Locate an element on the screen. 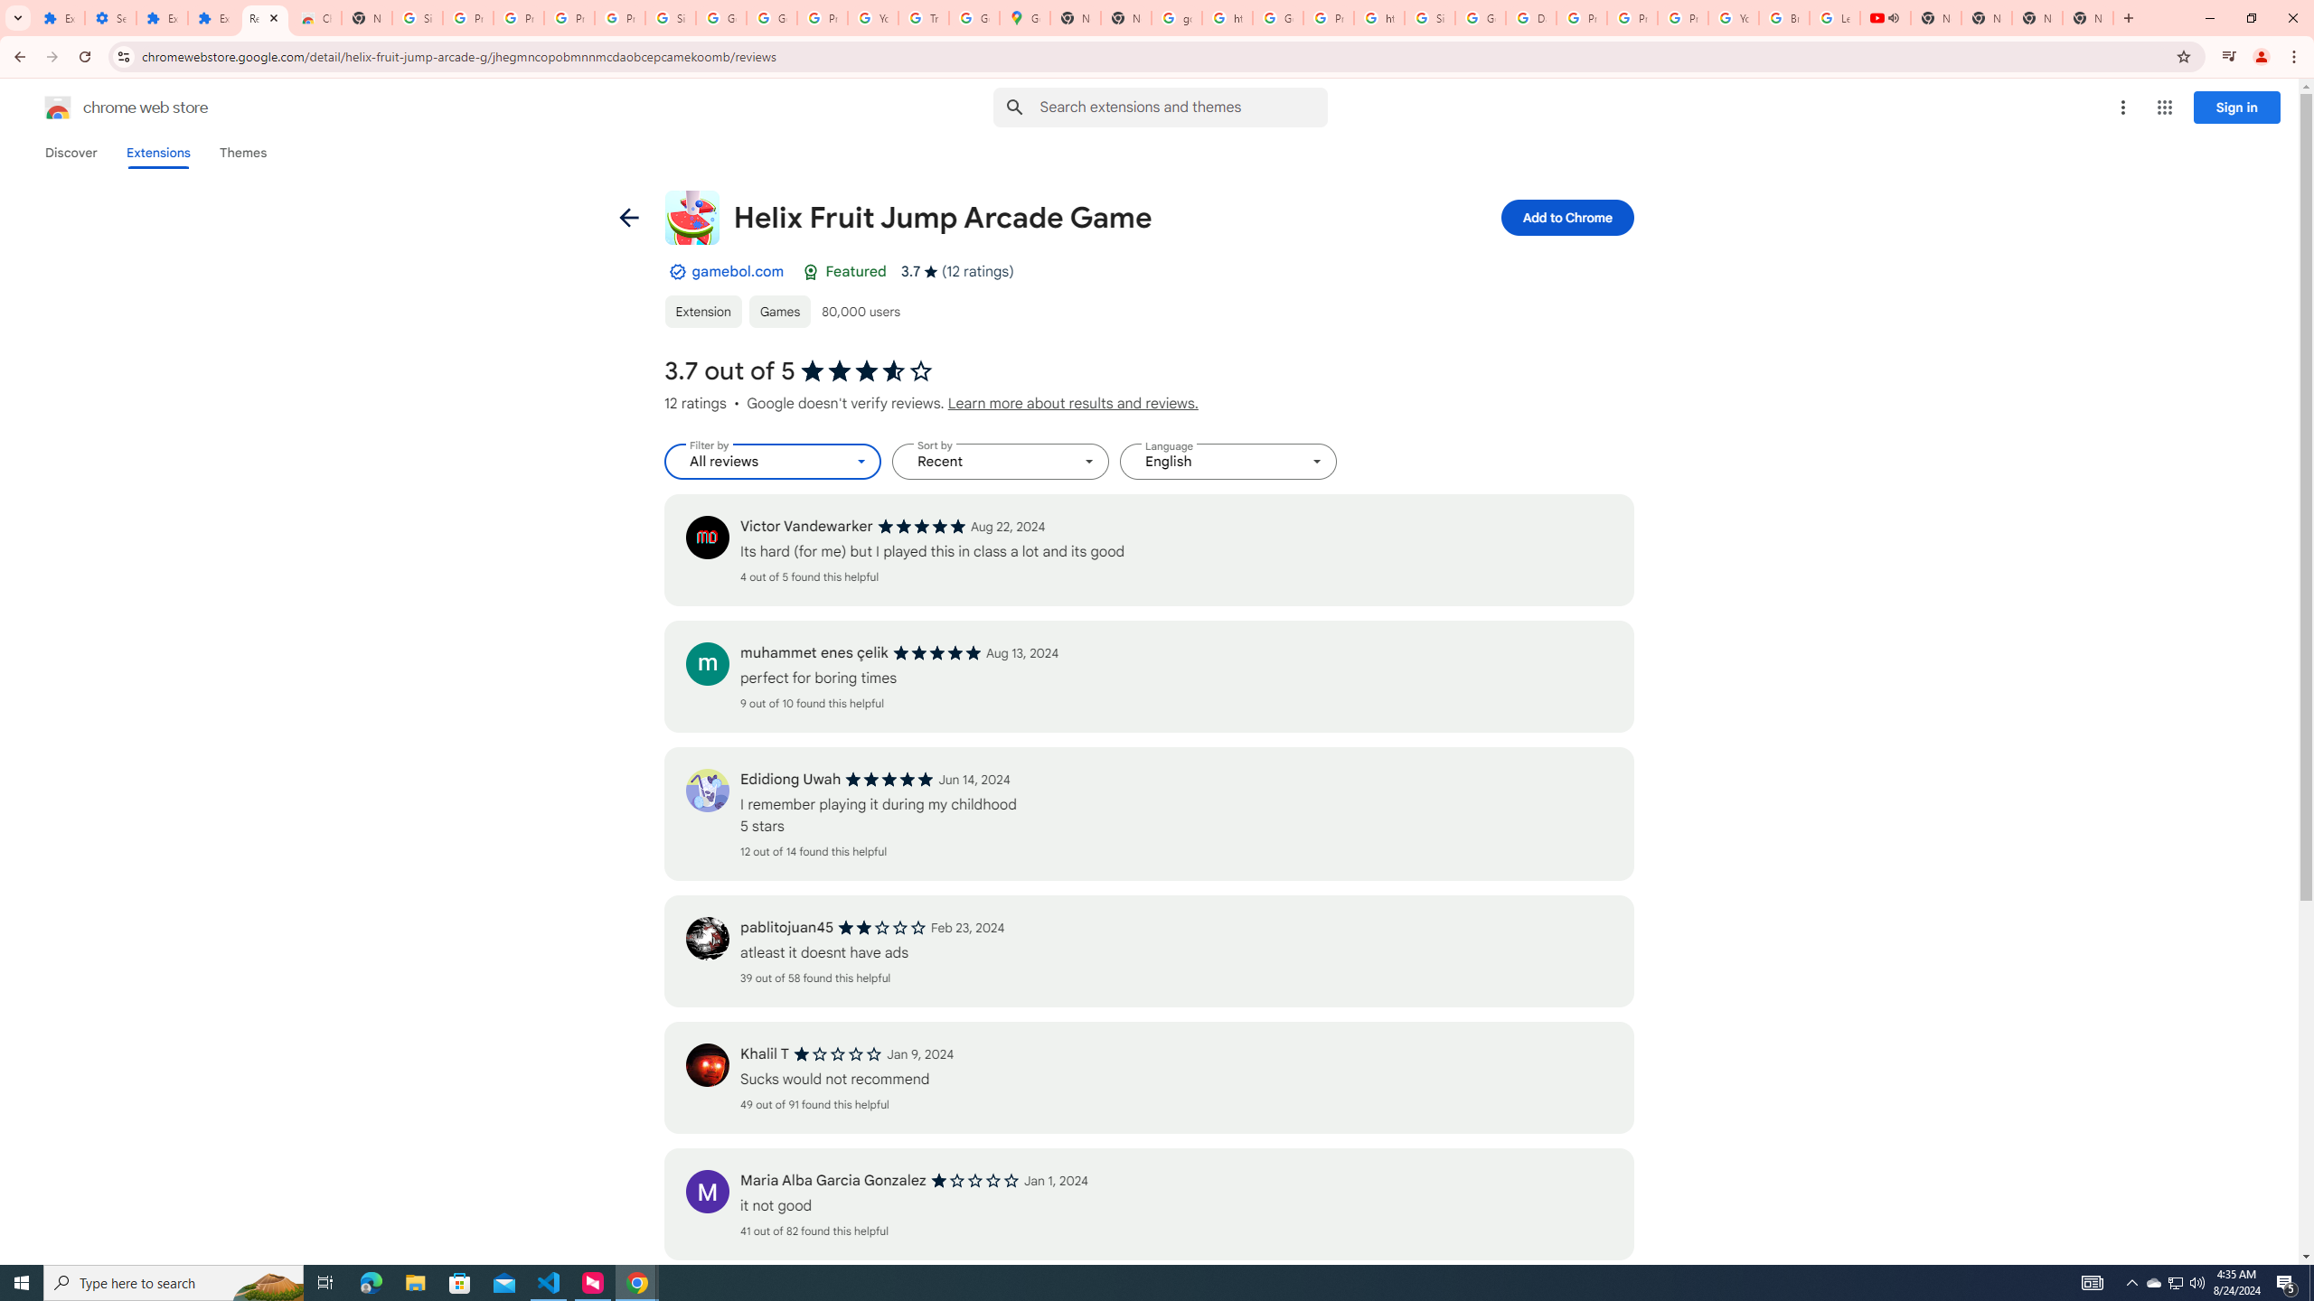 The image size is (2314, 1301). Language English is located at coordinates (1228, 462).